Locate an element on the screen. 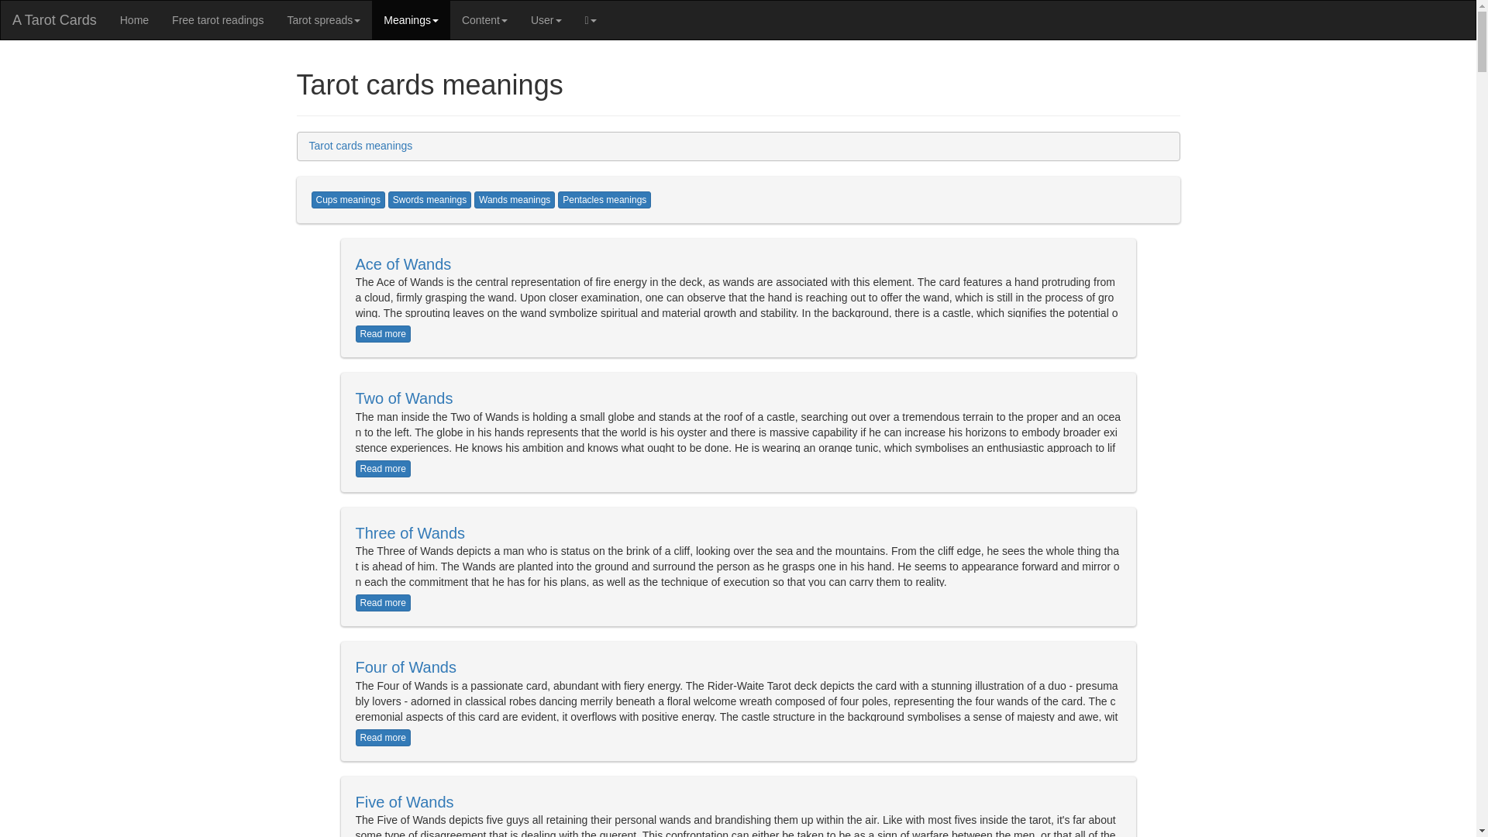  Three of Wands meanings is located at coordinates (409, 533).